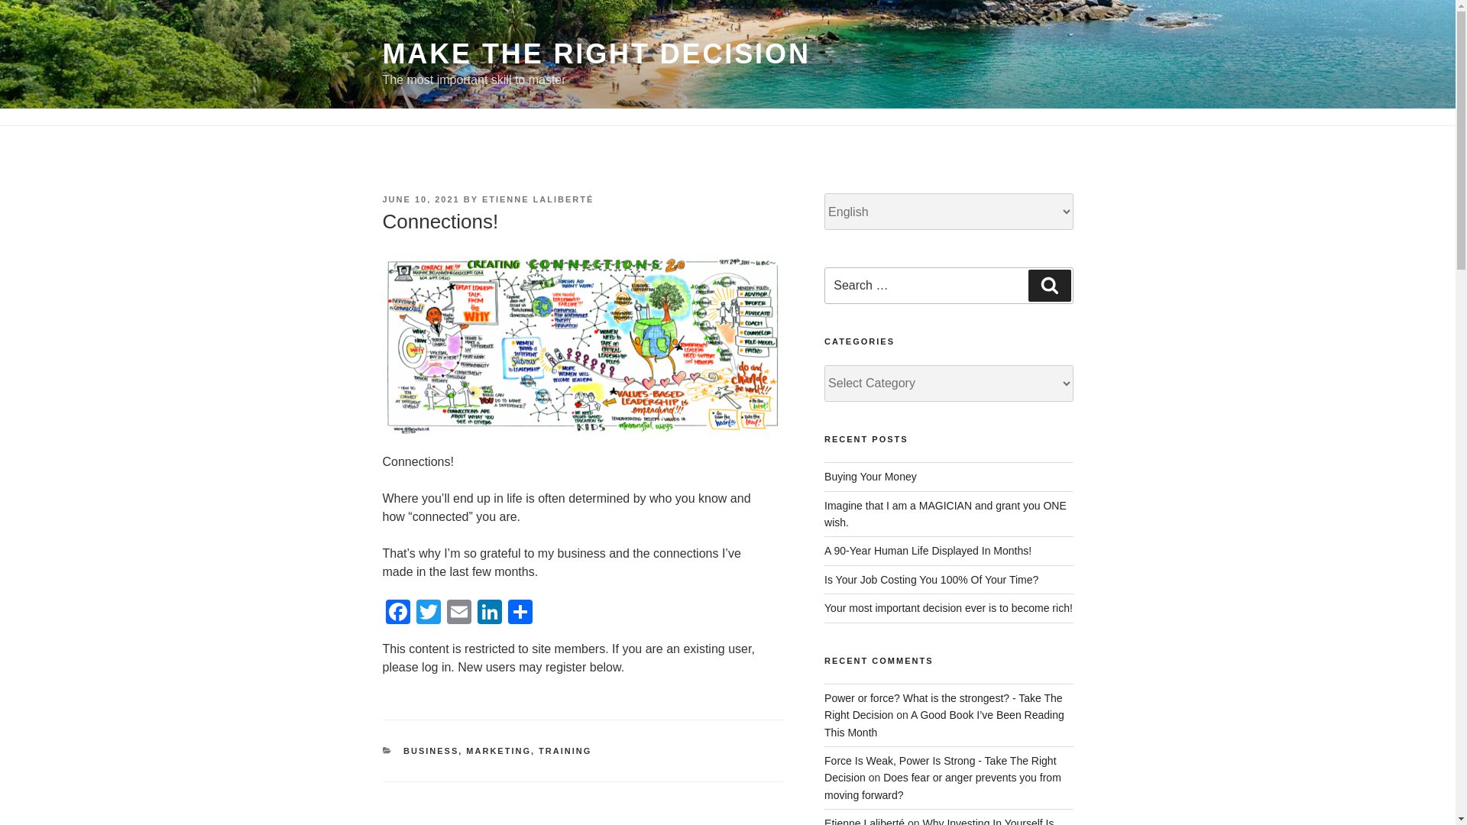 The width and height of the screenshot is (1467, 825). Describe the element at coordinates (420, 199) in the screenshot. I see `JUNE 10, 2021` at that location.